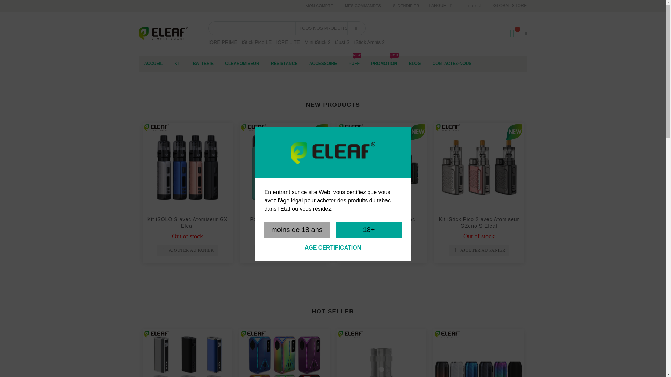 This screenshot has height=377, width=671. Describe the element at coordinates (479, 222) in the screenshot. I see `Kit iStick Pico 2 avec Atomiseur GZeno S Eleaf` at that location.